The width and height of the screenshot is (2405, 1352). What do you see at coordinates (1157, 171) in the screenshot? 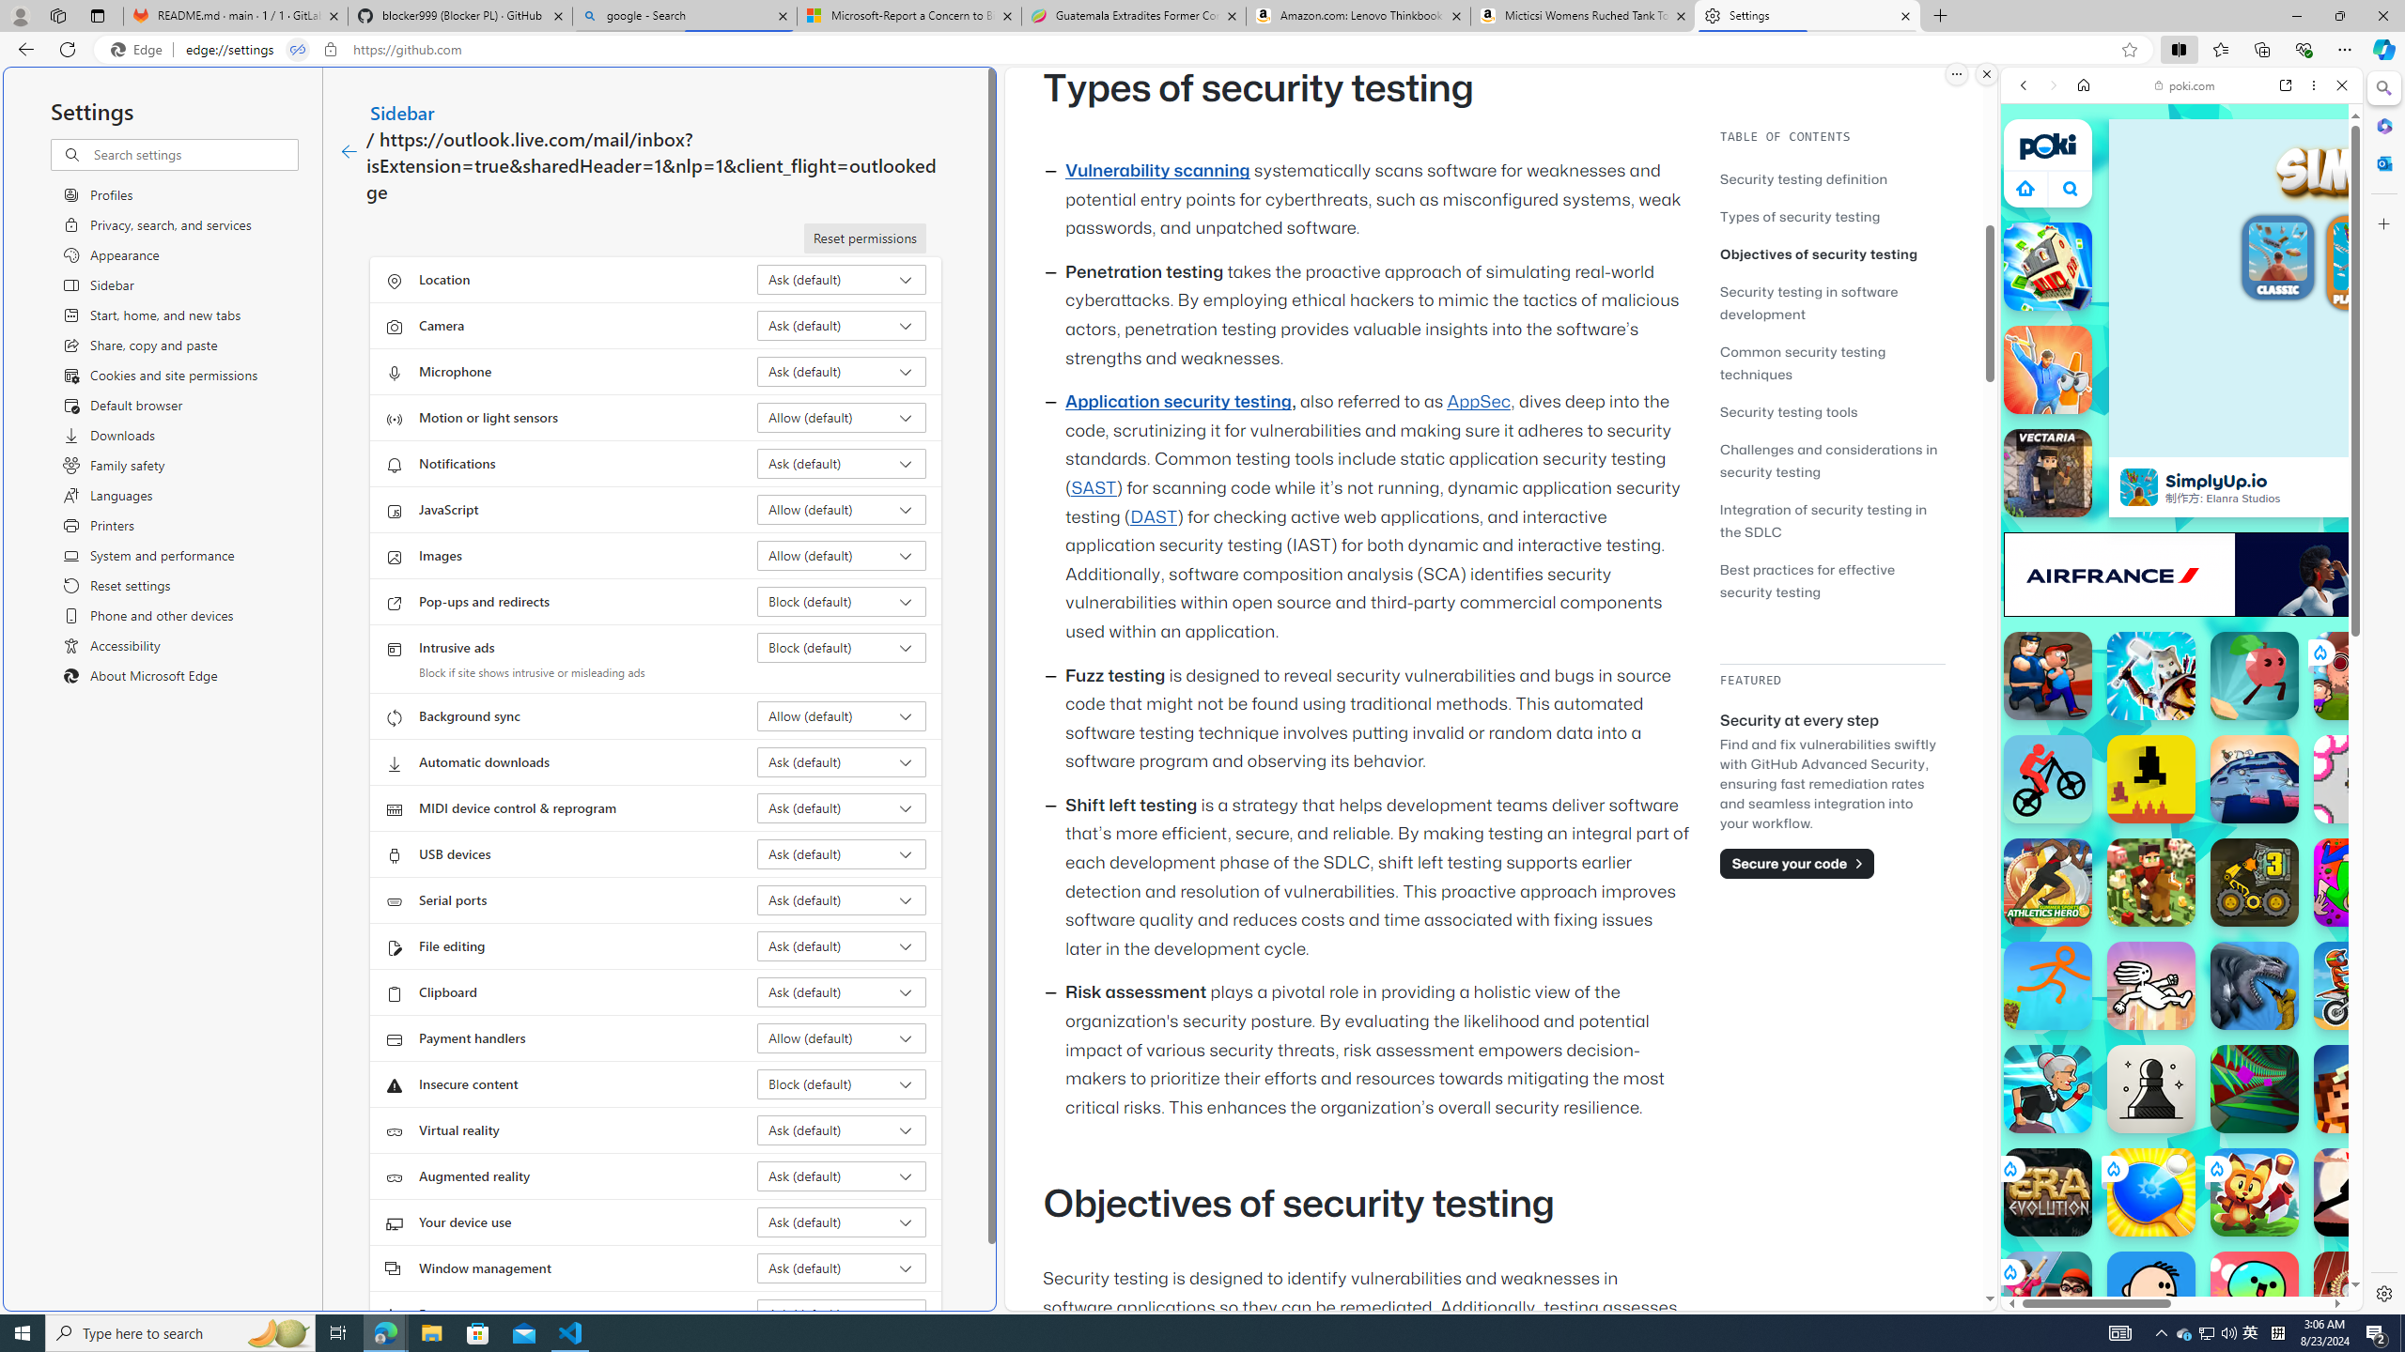
I see `Vulnerability scanning` at bounding box center [1157, 171].